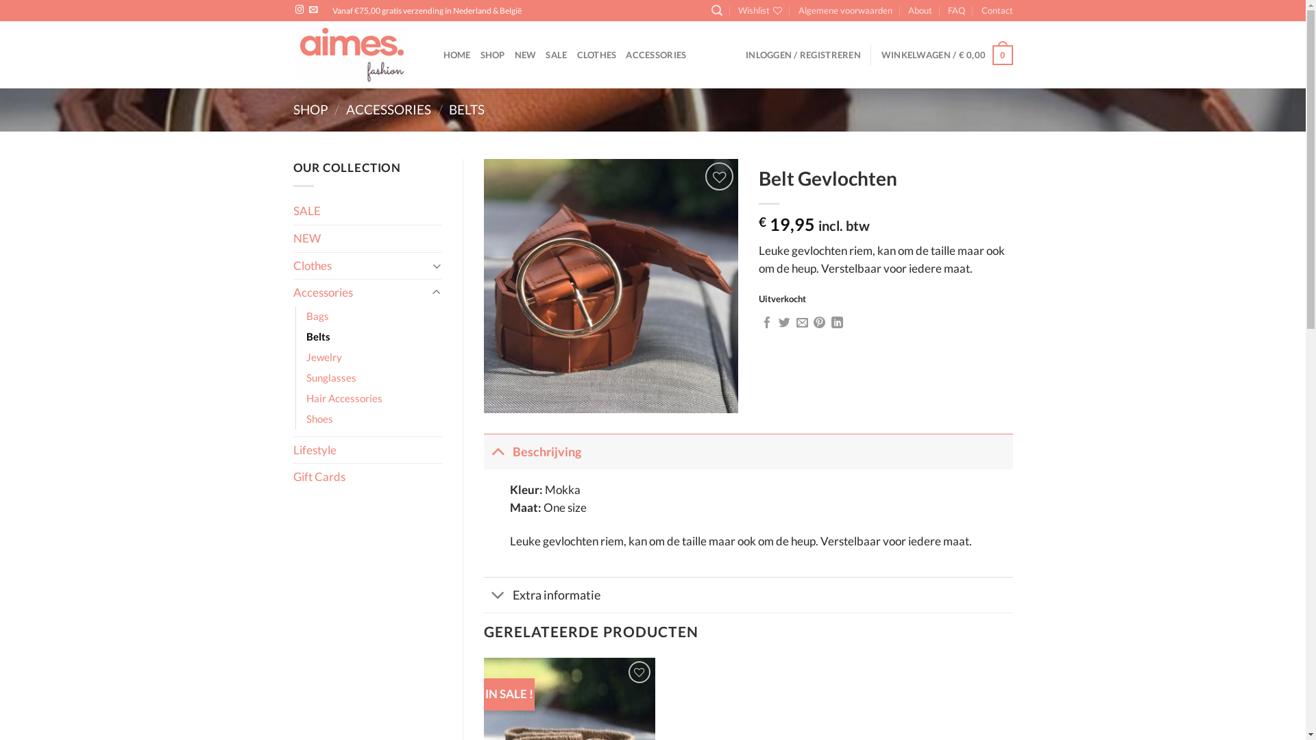  What do you see at coordinates (368, 477) in the screenshot?
I see `Gift Cards` at bounding box center [368, 477].